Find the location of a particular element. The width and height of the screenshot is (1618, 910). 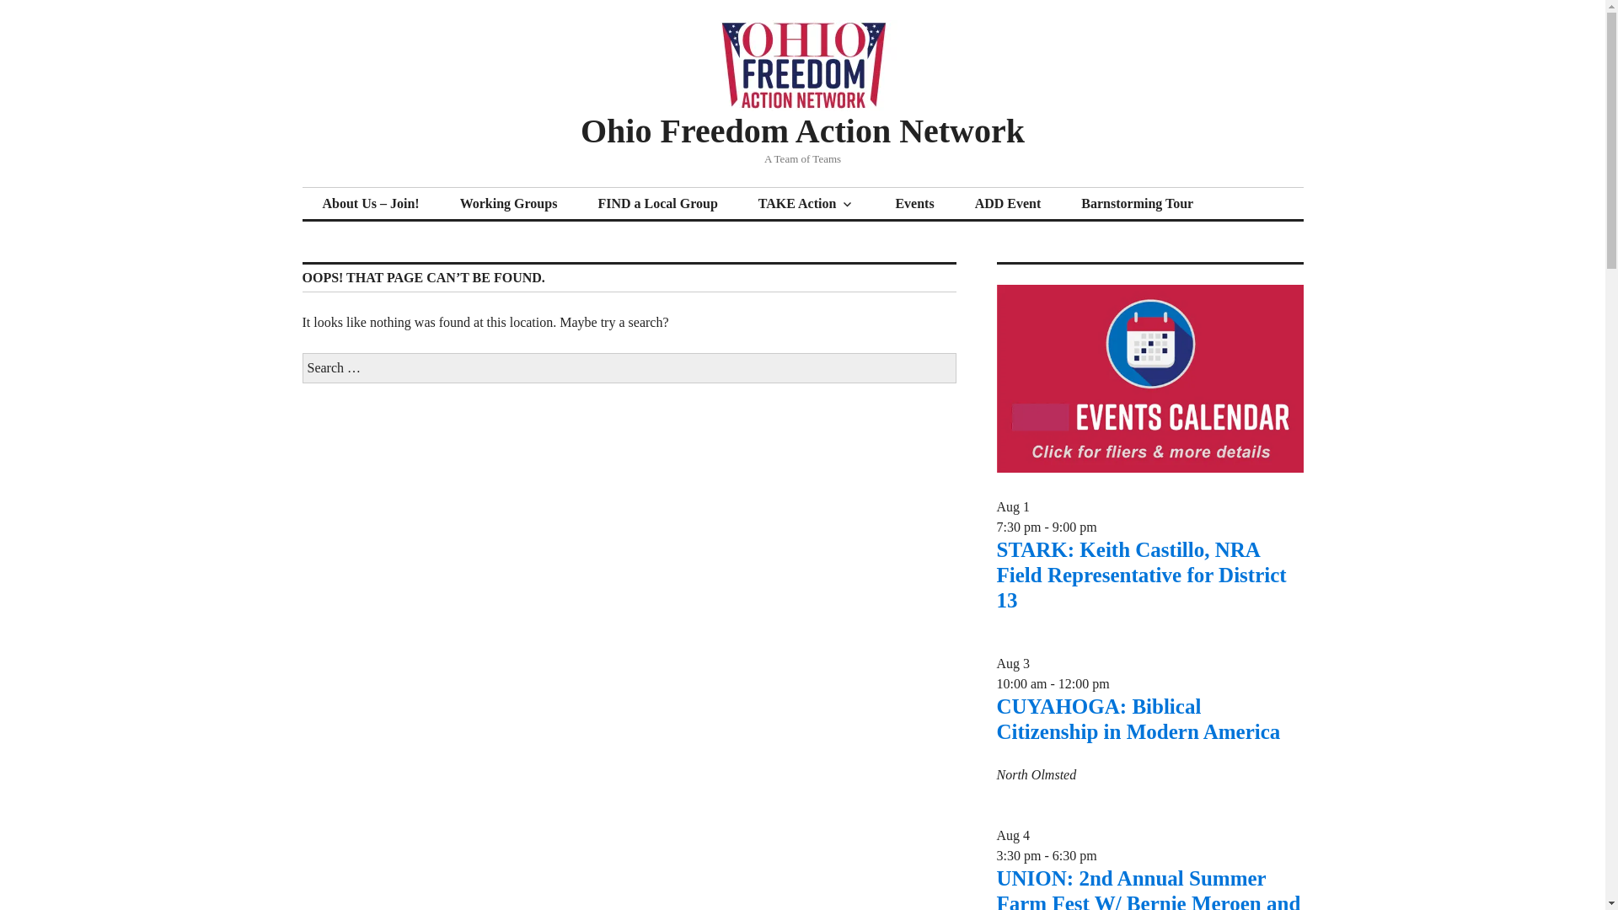

Search is located at coordinates (10, 5).